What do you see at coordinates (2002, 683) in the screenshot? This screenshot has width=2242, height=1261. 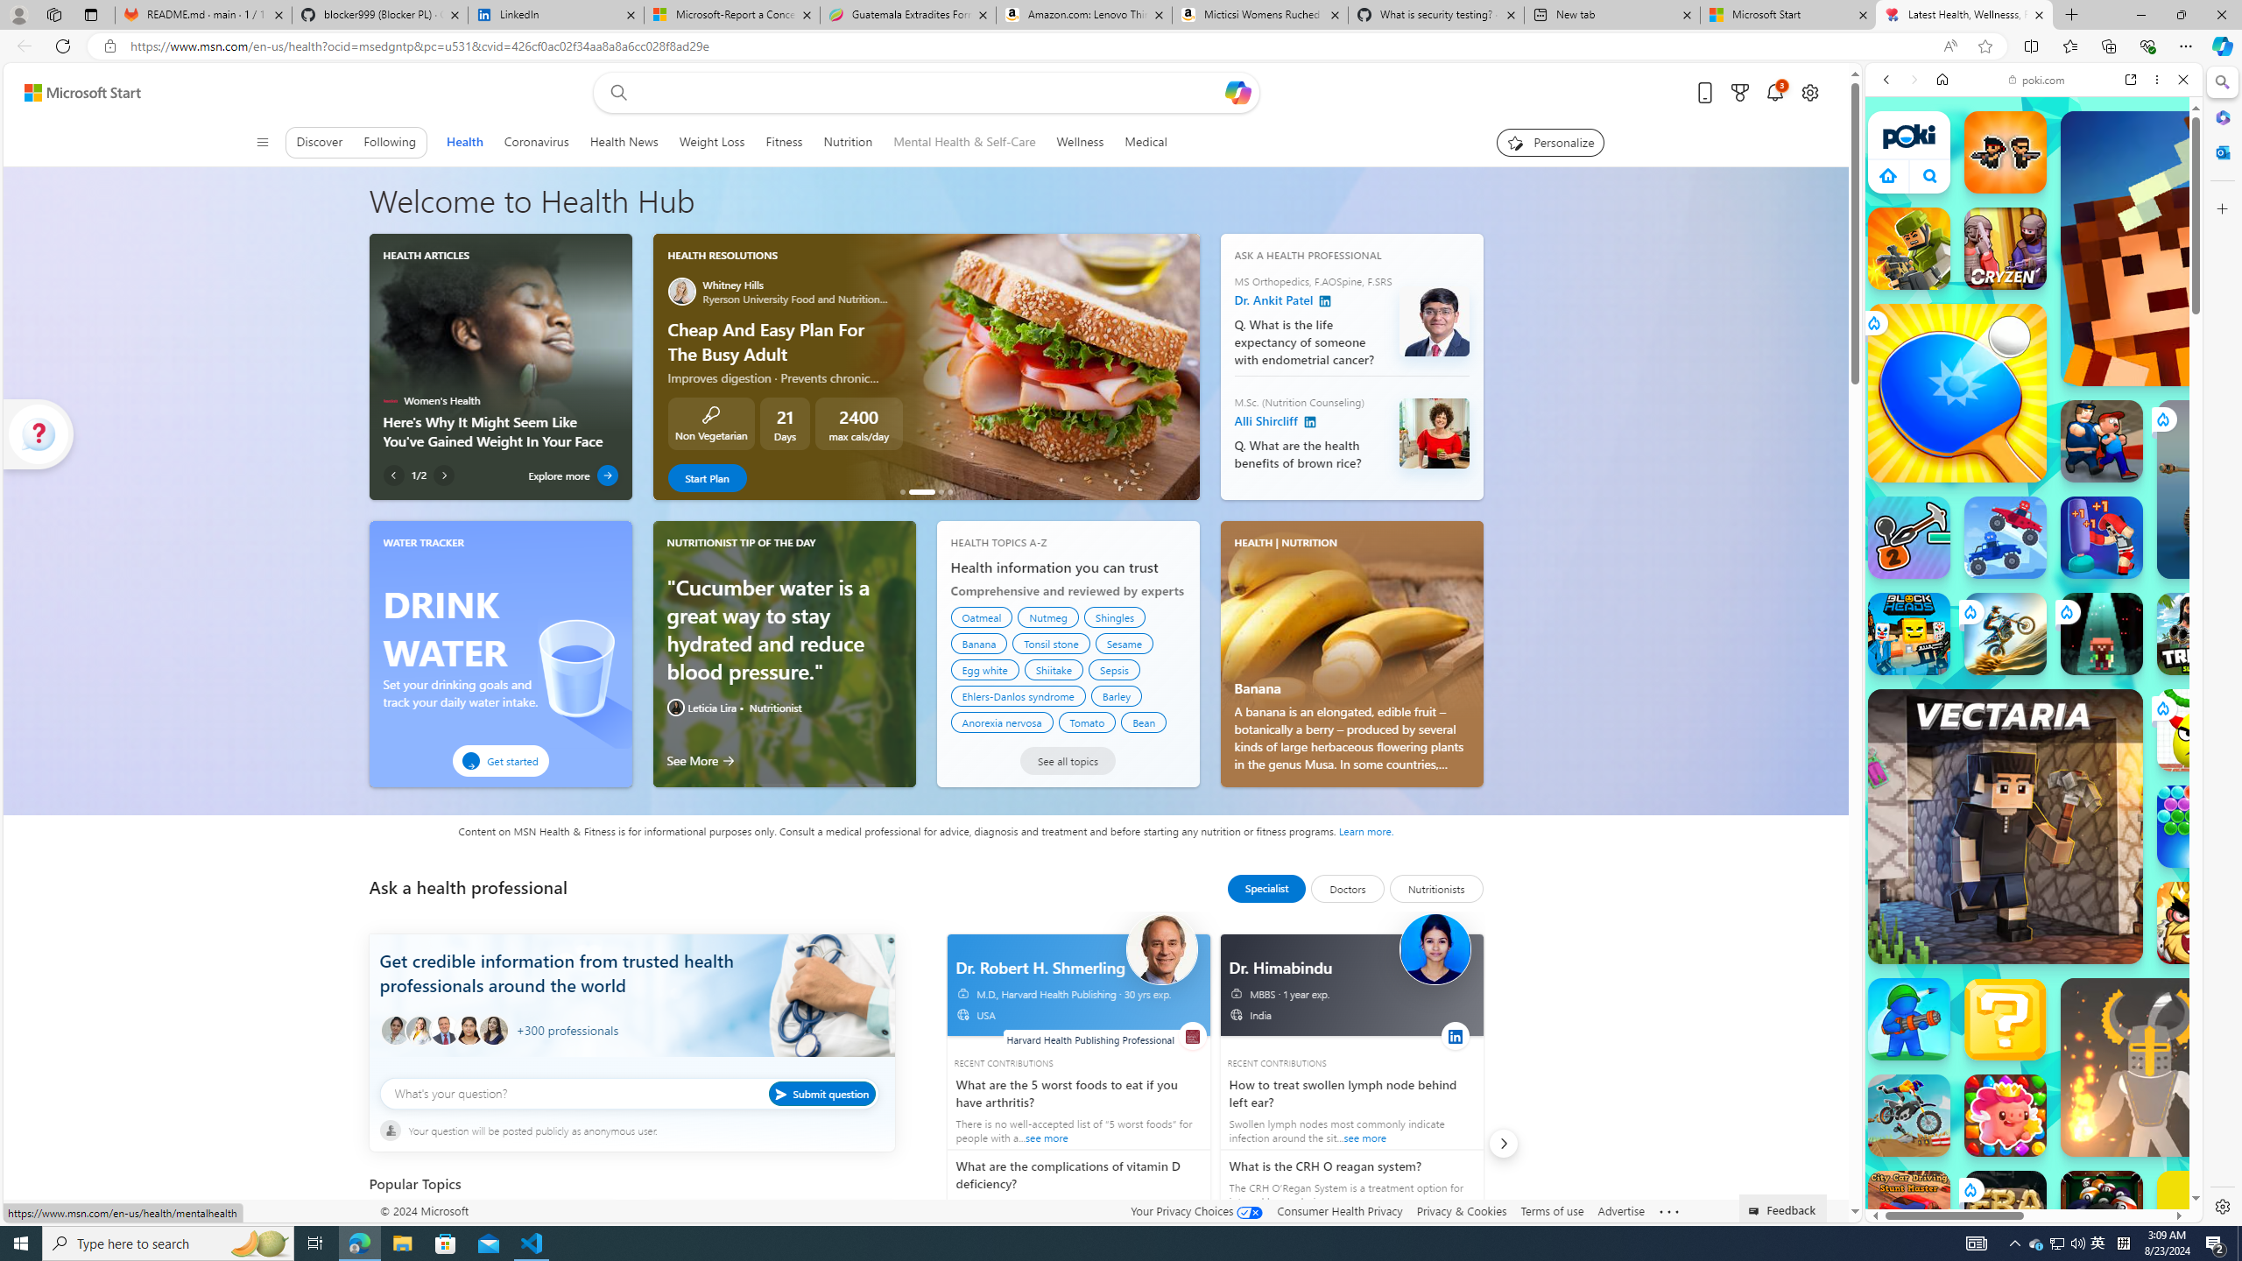 I see `Search results from poki.com` at bounding box center [2002, 683].